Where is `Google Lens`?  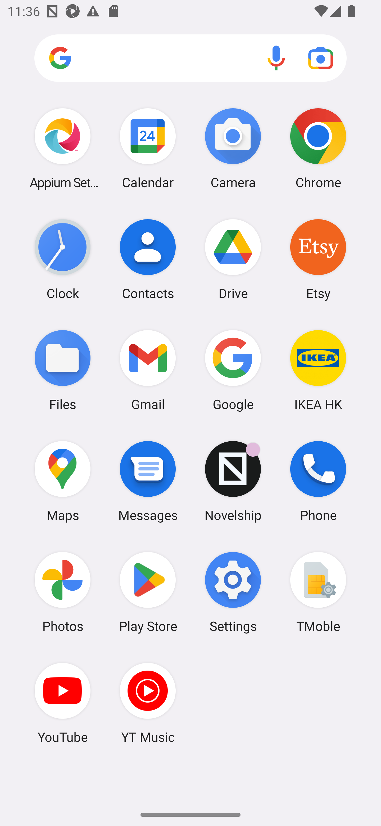
Google Lens is located at coordinates (321, 58).